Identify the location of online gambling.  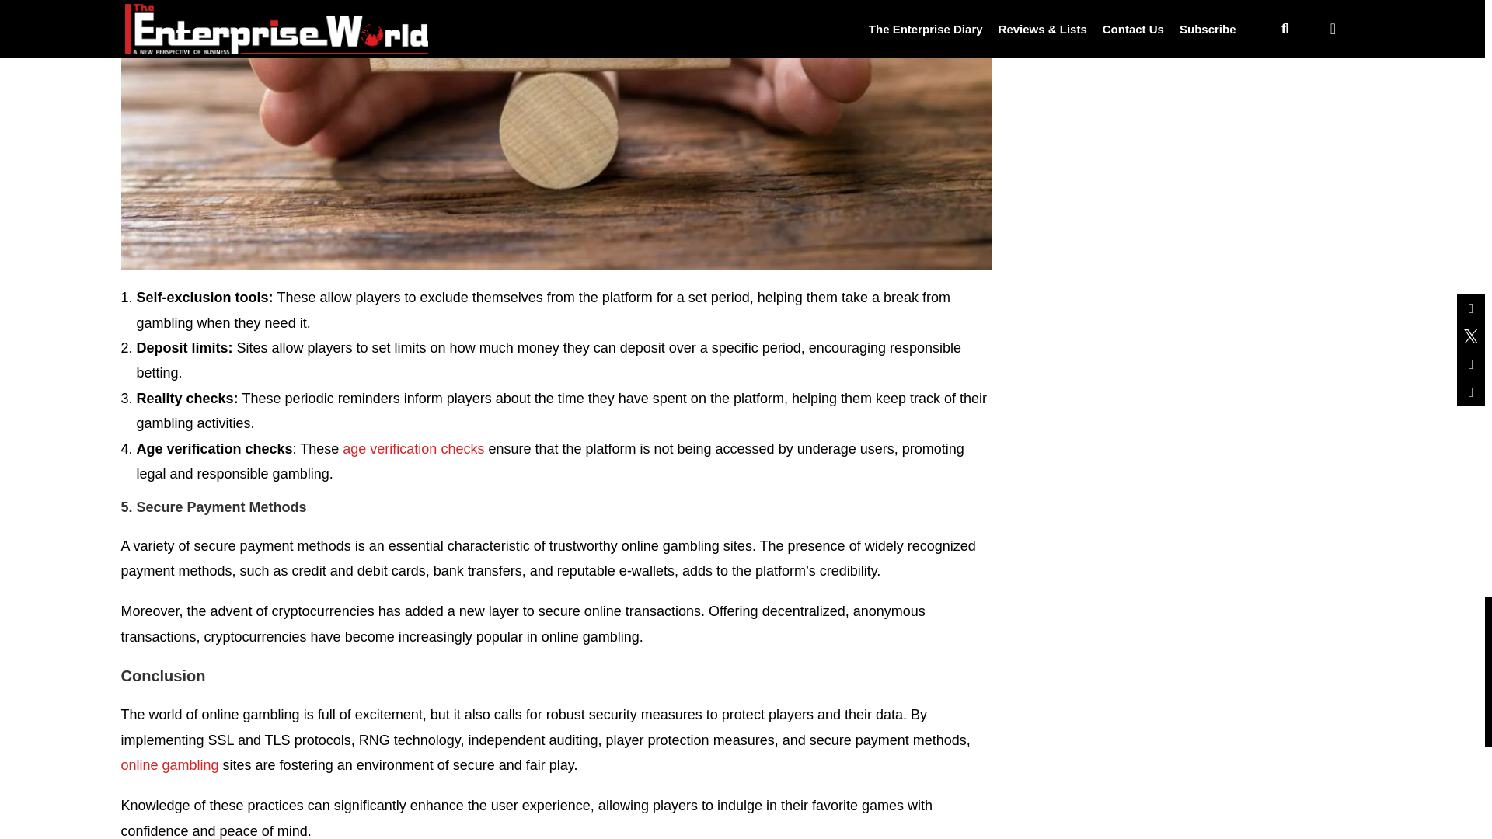
(169, 764).